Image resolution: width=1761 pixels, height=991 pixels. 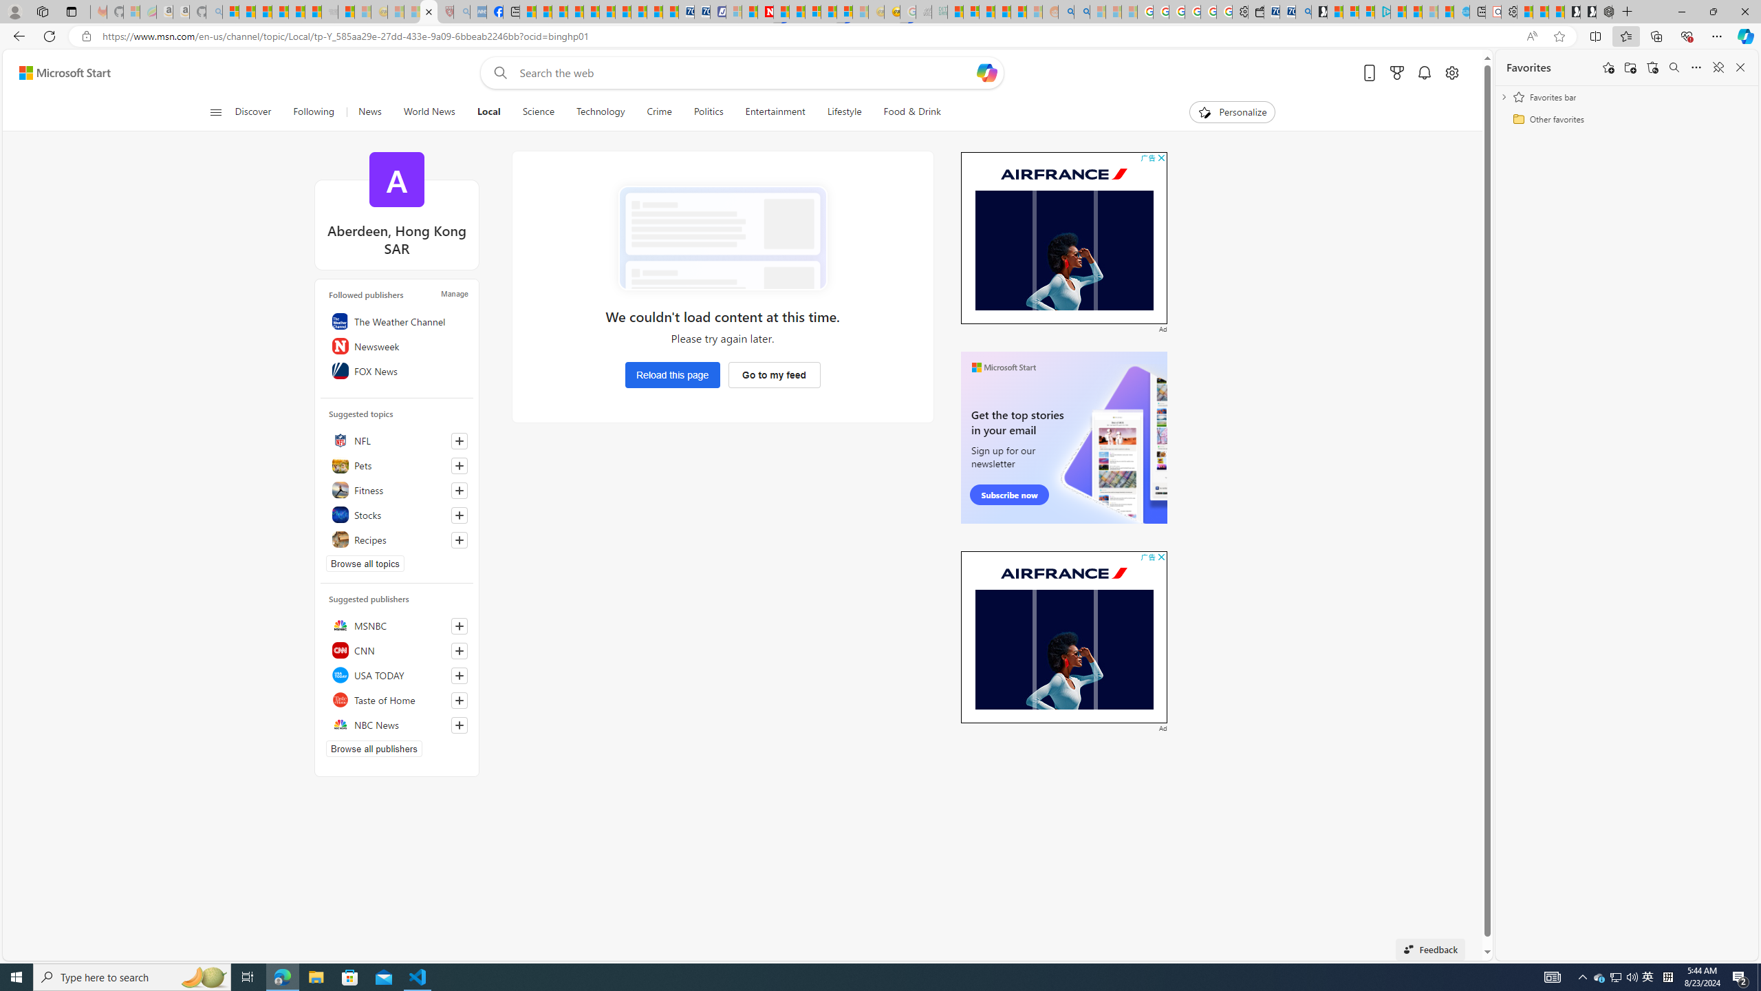 I want to click on MSNBC, so click(x=396, y=625).